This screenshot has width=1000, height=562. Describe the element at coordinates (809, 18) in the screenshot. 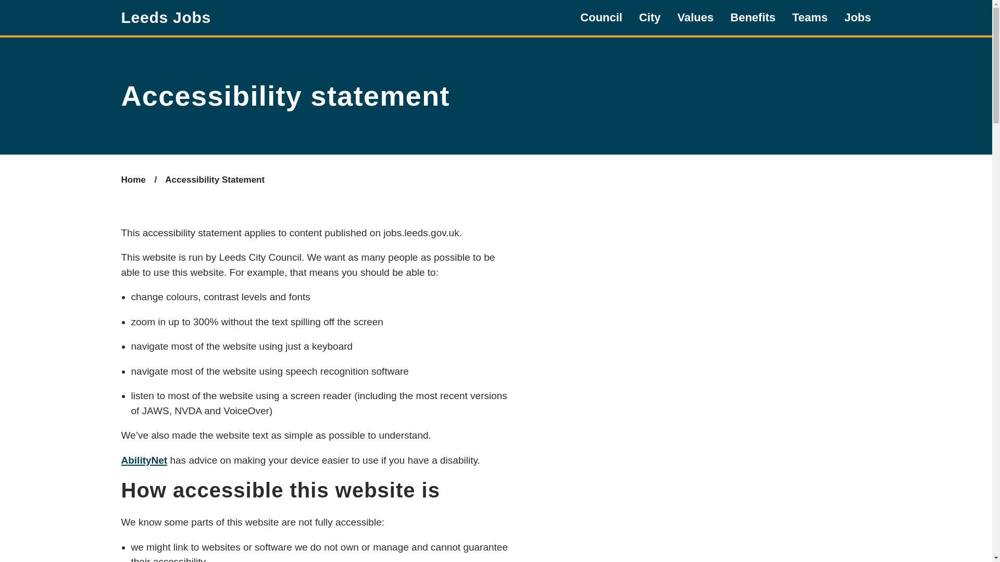

I see `Teams` at that location.